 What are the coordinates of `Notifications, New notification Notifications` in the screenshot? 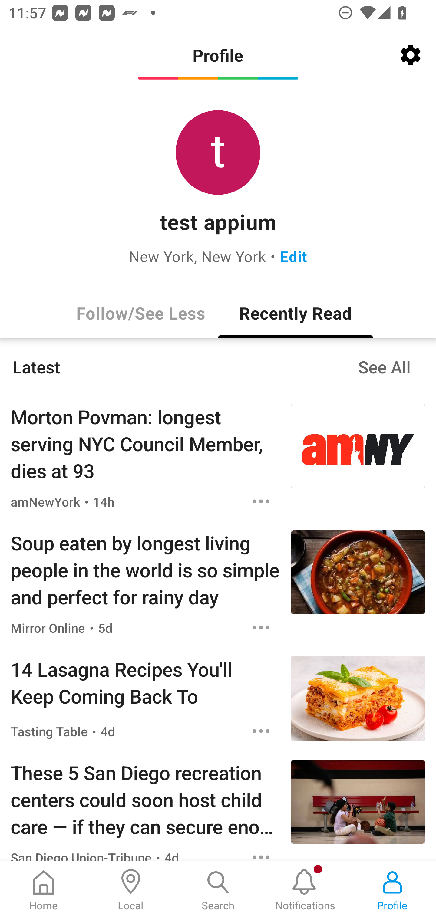 It's located at (305, 890).